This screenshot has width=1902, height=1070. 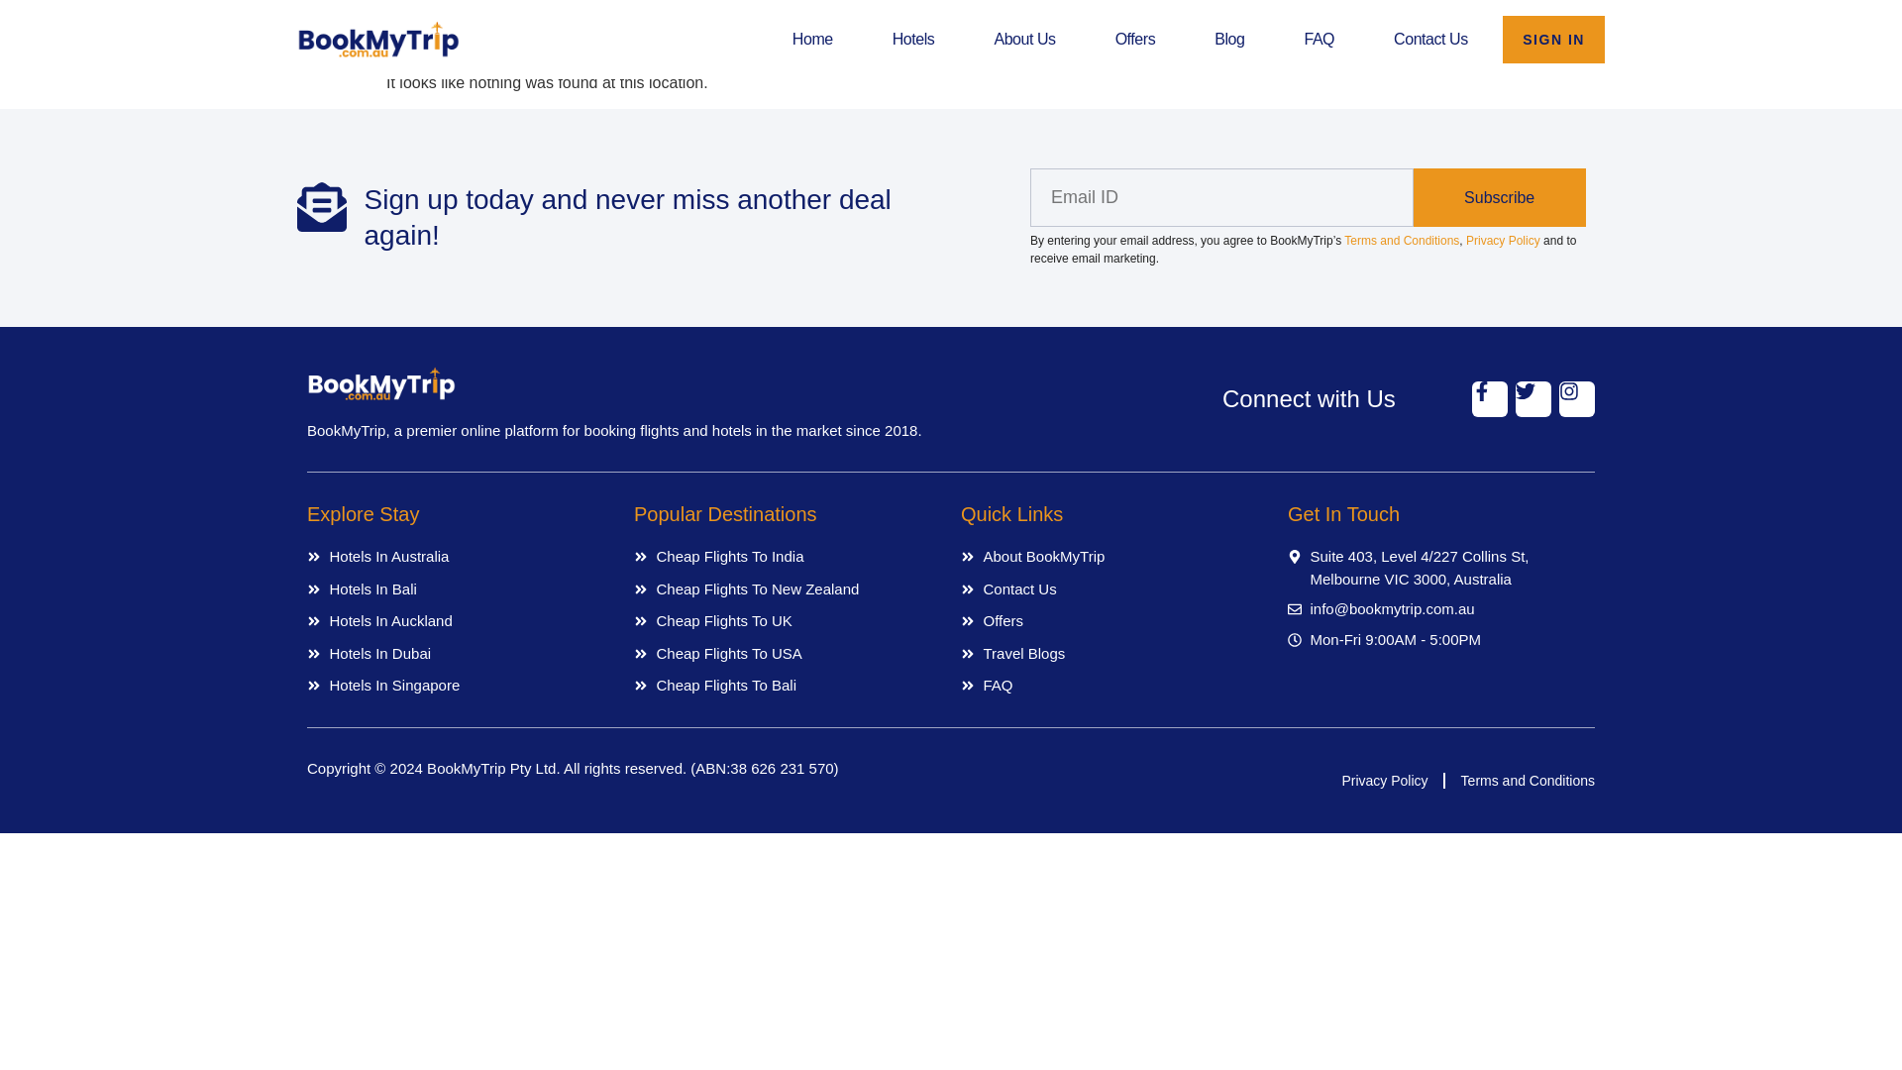 What do you see at coordinates (460, 686) in the screenshot?
I see `Hotels In Singapore` at bounding box center [460, 686].